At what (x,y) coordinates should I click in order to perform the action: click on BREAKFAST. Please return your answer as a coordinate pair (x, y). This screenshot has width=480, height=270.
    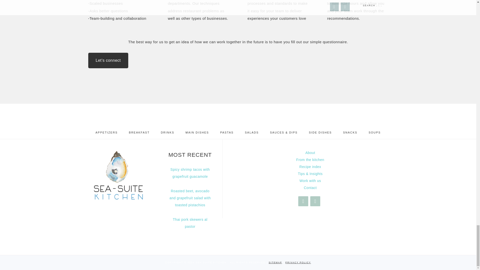
    Looking at the image, I should click on (139, 132).